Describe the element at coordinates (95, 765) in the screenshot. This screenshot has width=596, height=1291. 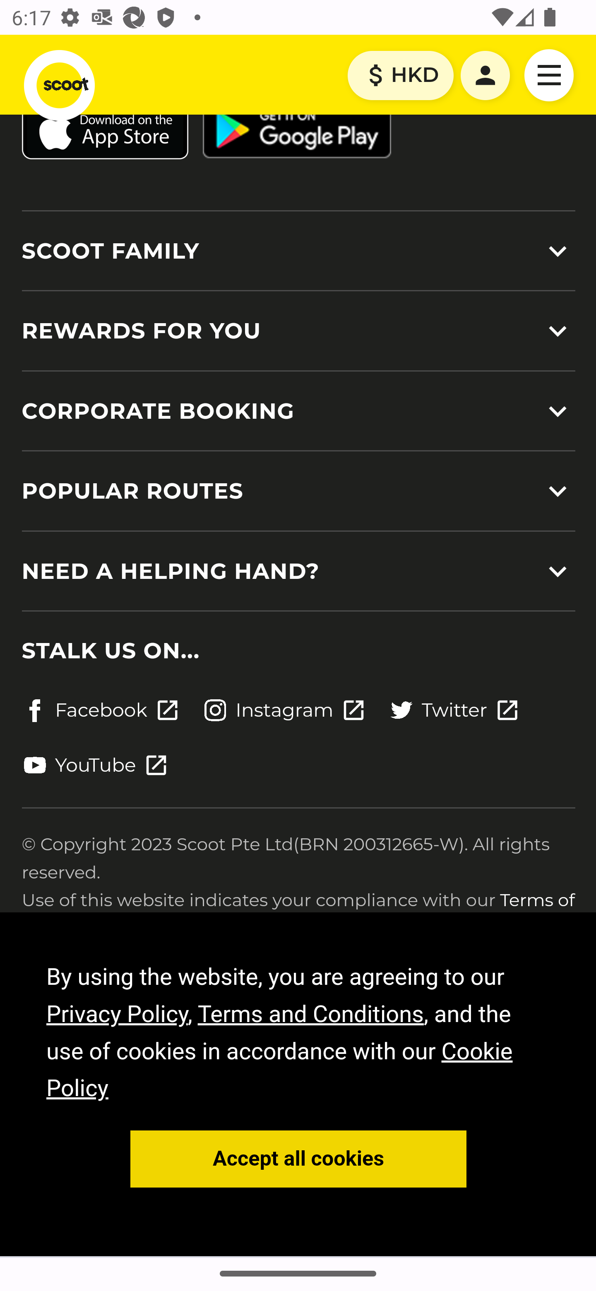
I see `YouTube open_in_new YouTube open_in_new` at that location.